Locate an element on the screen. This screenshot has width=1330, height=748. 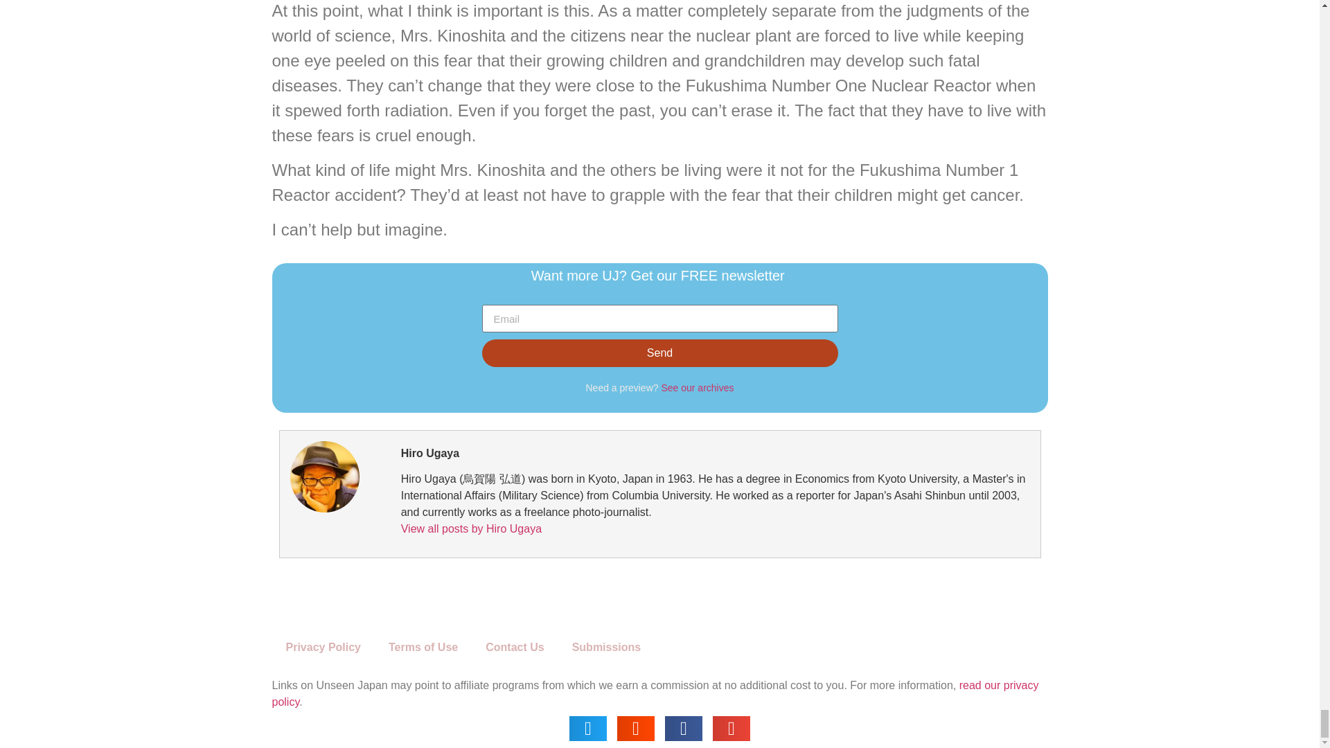
Submissions is located at coordinates (607, 647).